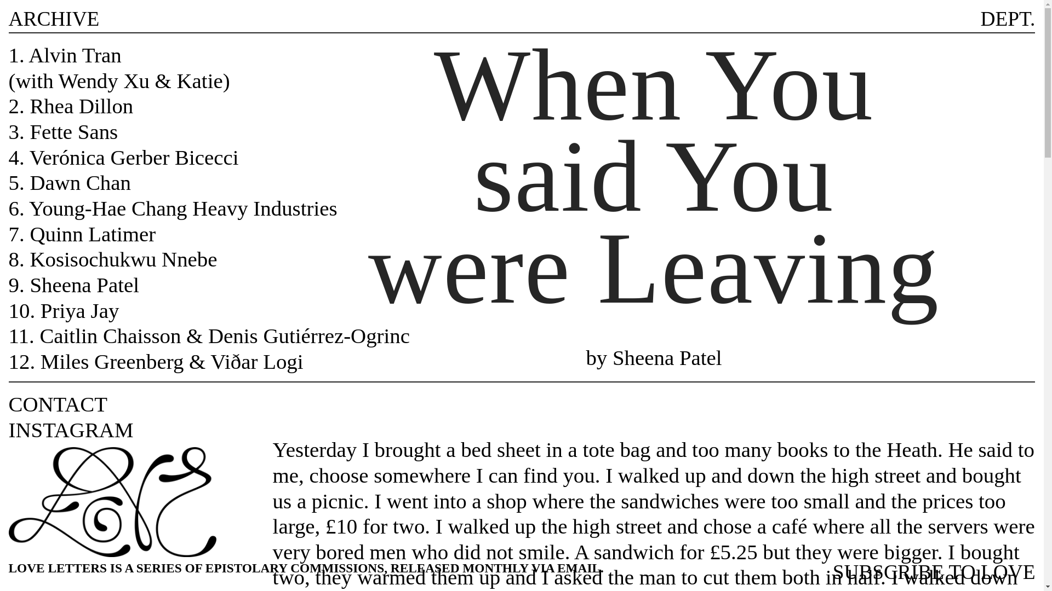 The height and width of the screenshot is (591, 1052). What do you see at coordinates (113, 259) in the screenshot?
I see `8. Kosisochukwu Nnebe` at bounding box center [113, 259].